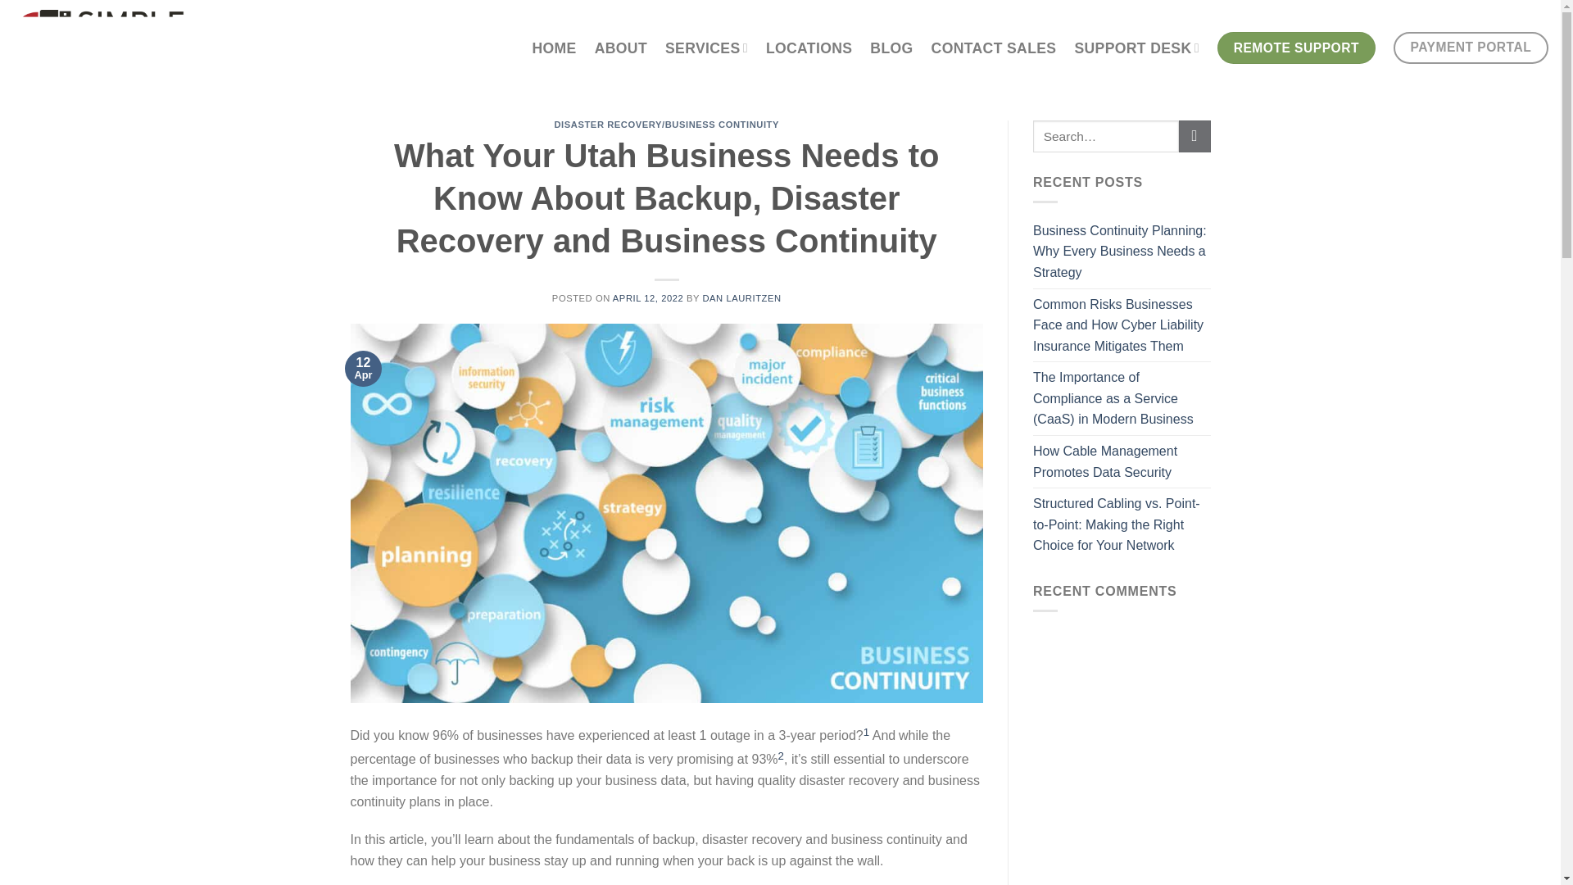 The width and height of the screenshot is (1573, 885). I want to click on SUPPORT DESK, so click(1136, 48).